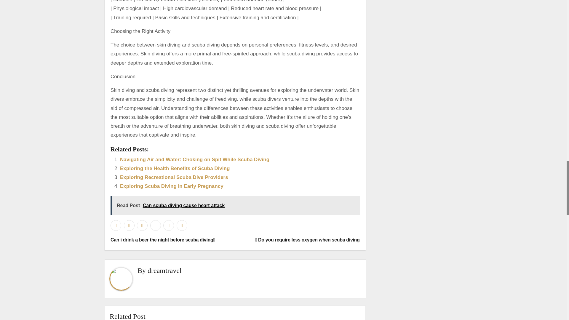 Image resolution: width=569 pixels, height=320 pixels. Describe the element at coordinates (175, 168) in the screenshot. I see `Exploring the Health Benefits of Scuba Diving` at that location.